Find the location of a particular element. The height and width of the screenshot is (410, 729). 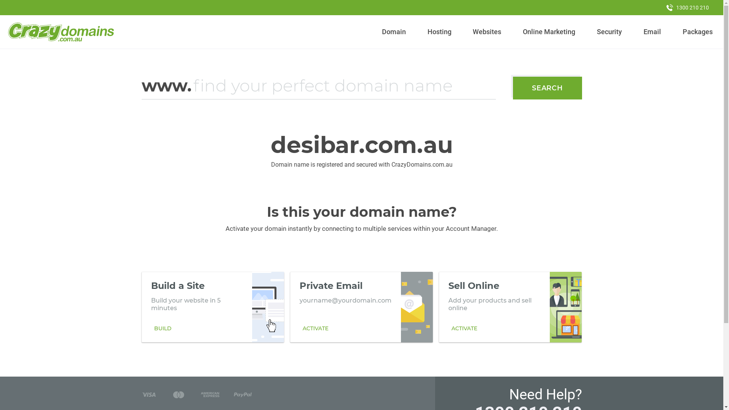

Sell Online
Add your products and sell online
ACTIVATE is located at coordinates (510, 307).